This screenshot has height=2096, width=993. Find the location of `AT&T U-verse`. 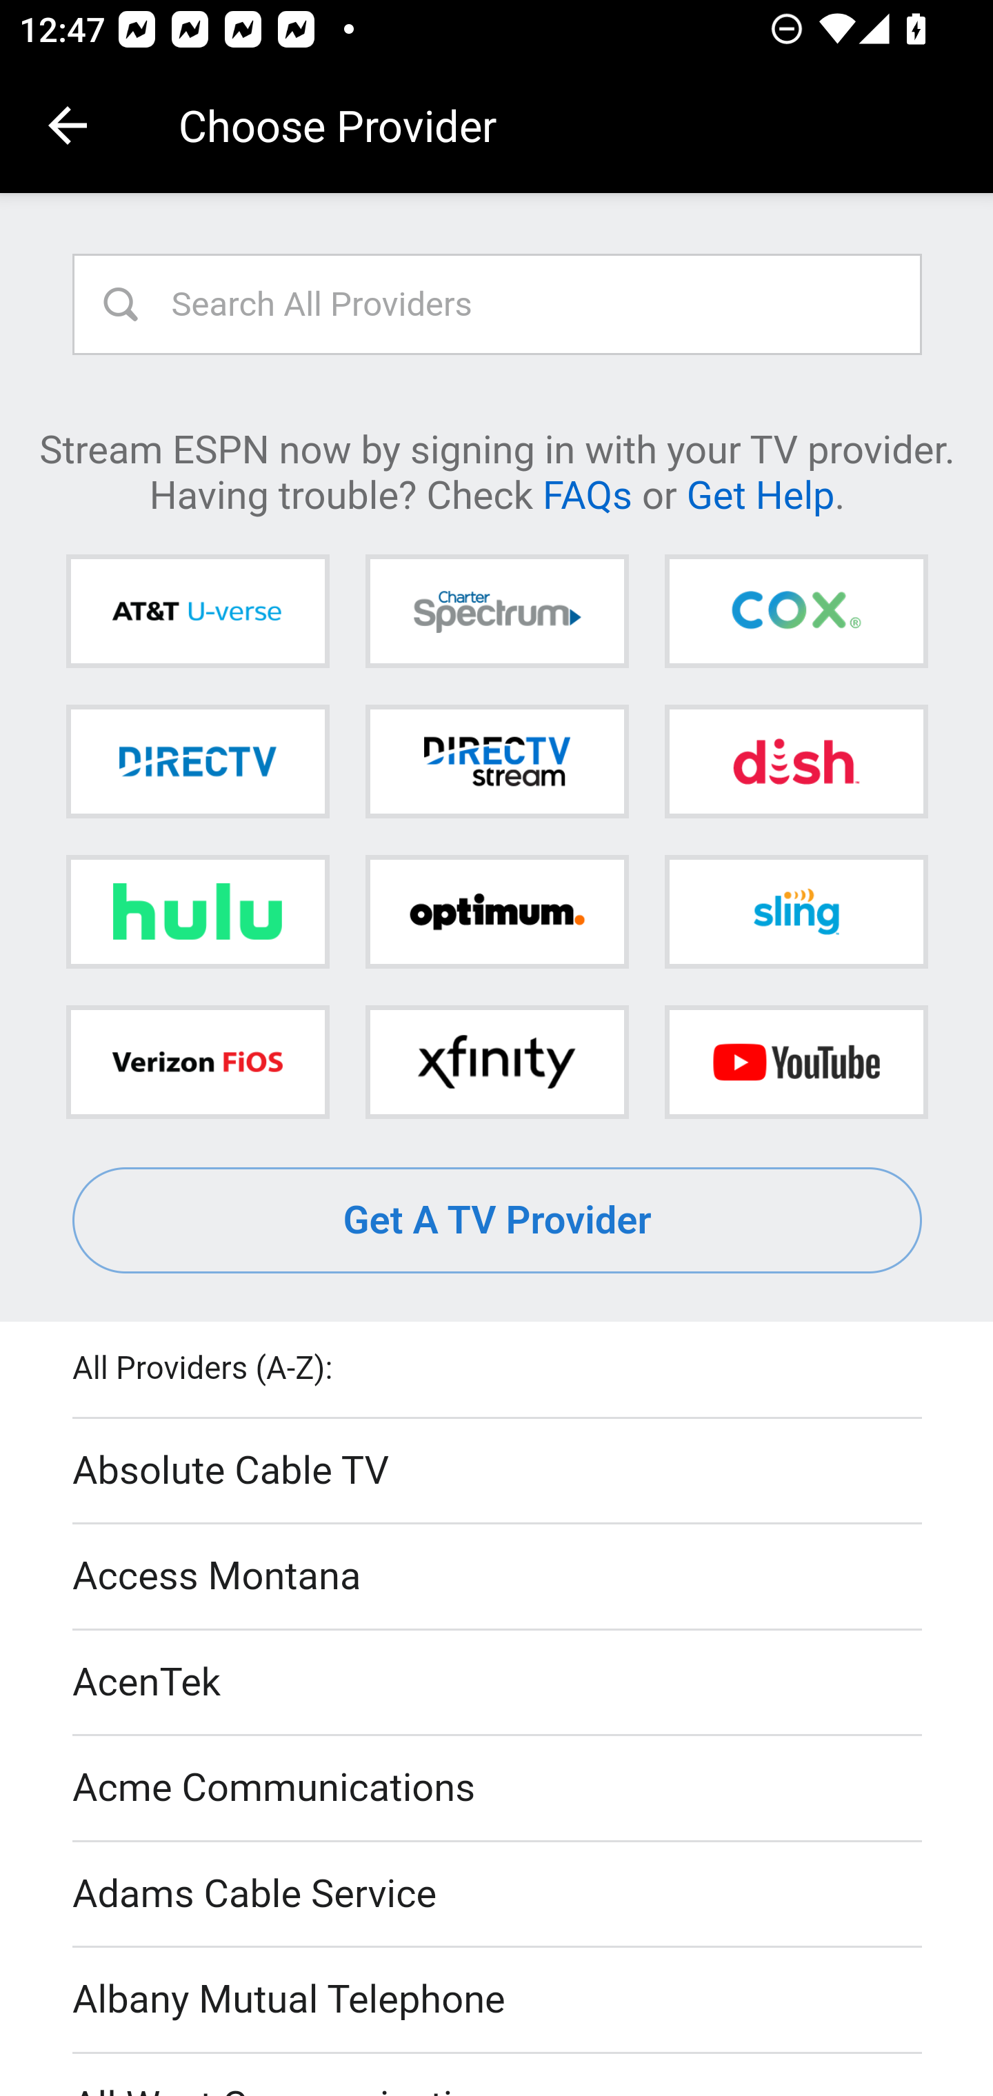

AT&T U-verse is located at coordinates (197, 612).